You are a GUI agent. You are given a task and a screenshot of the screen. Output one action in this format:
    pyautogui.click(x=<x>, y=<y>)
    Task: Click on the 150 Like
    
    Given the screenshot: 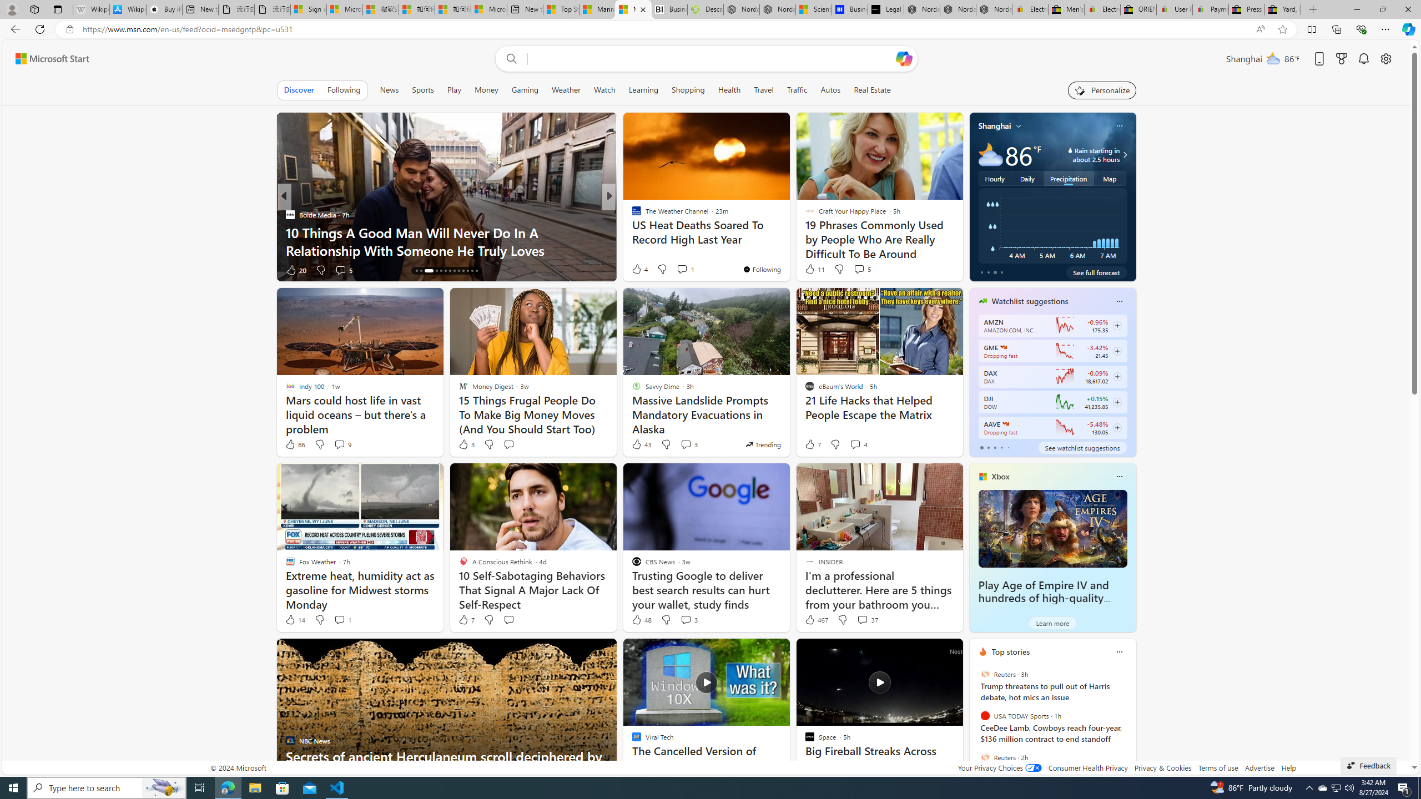 What is the action you would take?
    pyautogui.click(x=639, y=270)
    